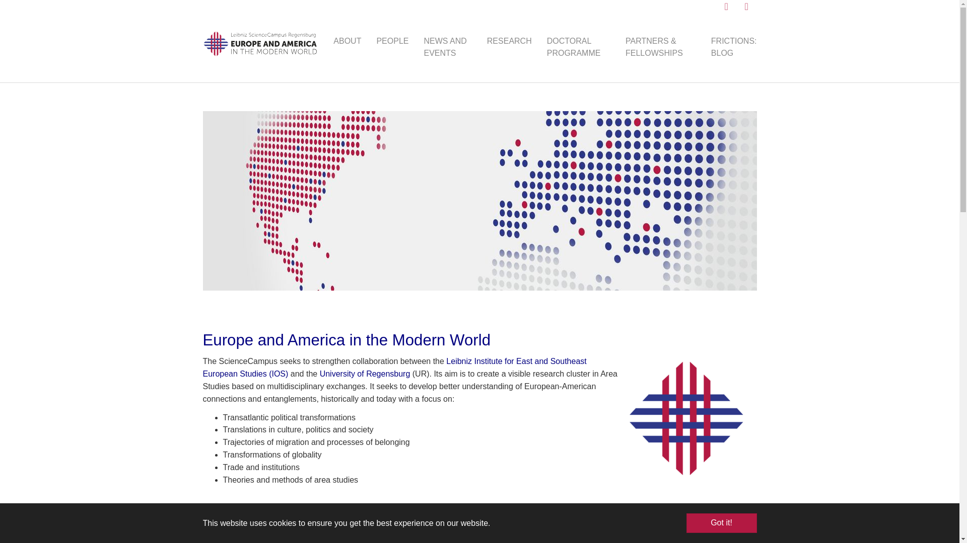 This screenshot has width=967, height=543. I want to click on Got it!, so click(721, 523).